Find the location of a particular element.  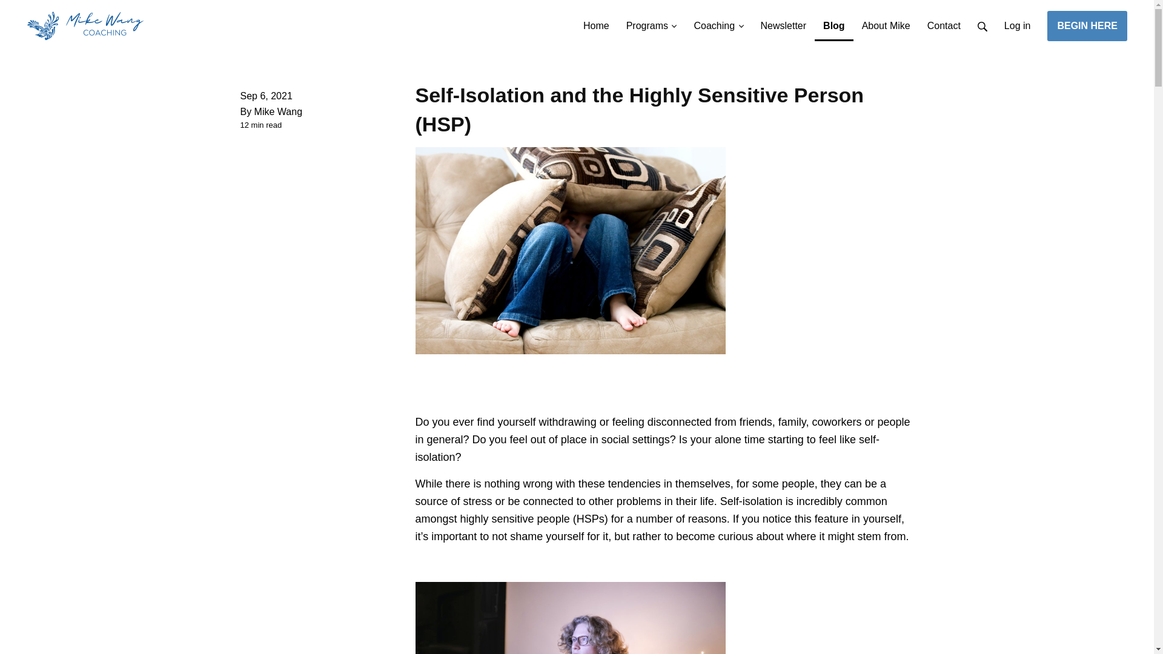

Newsletter is located at coordinates (784, 21).